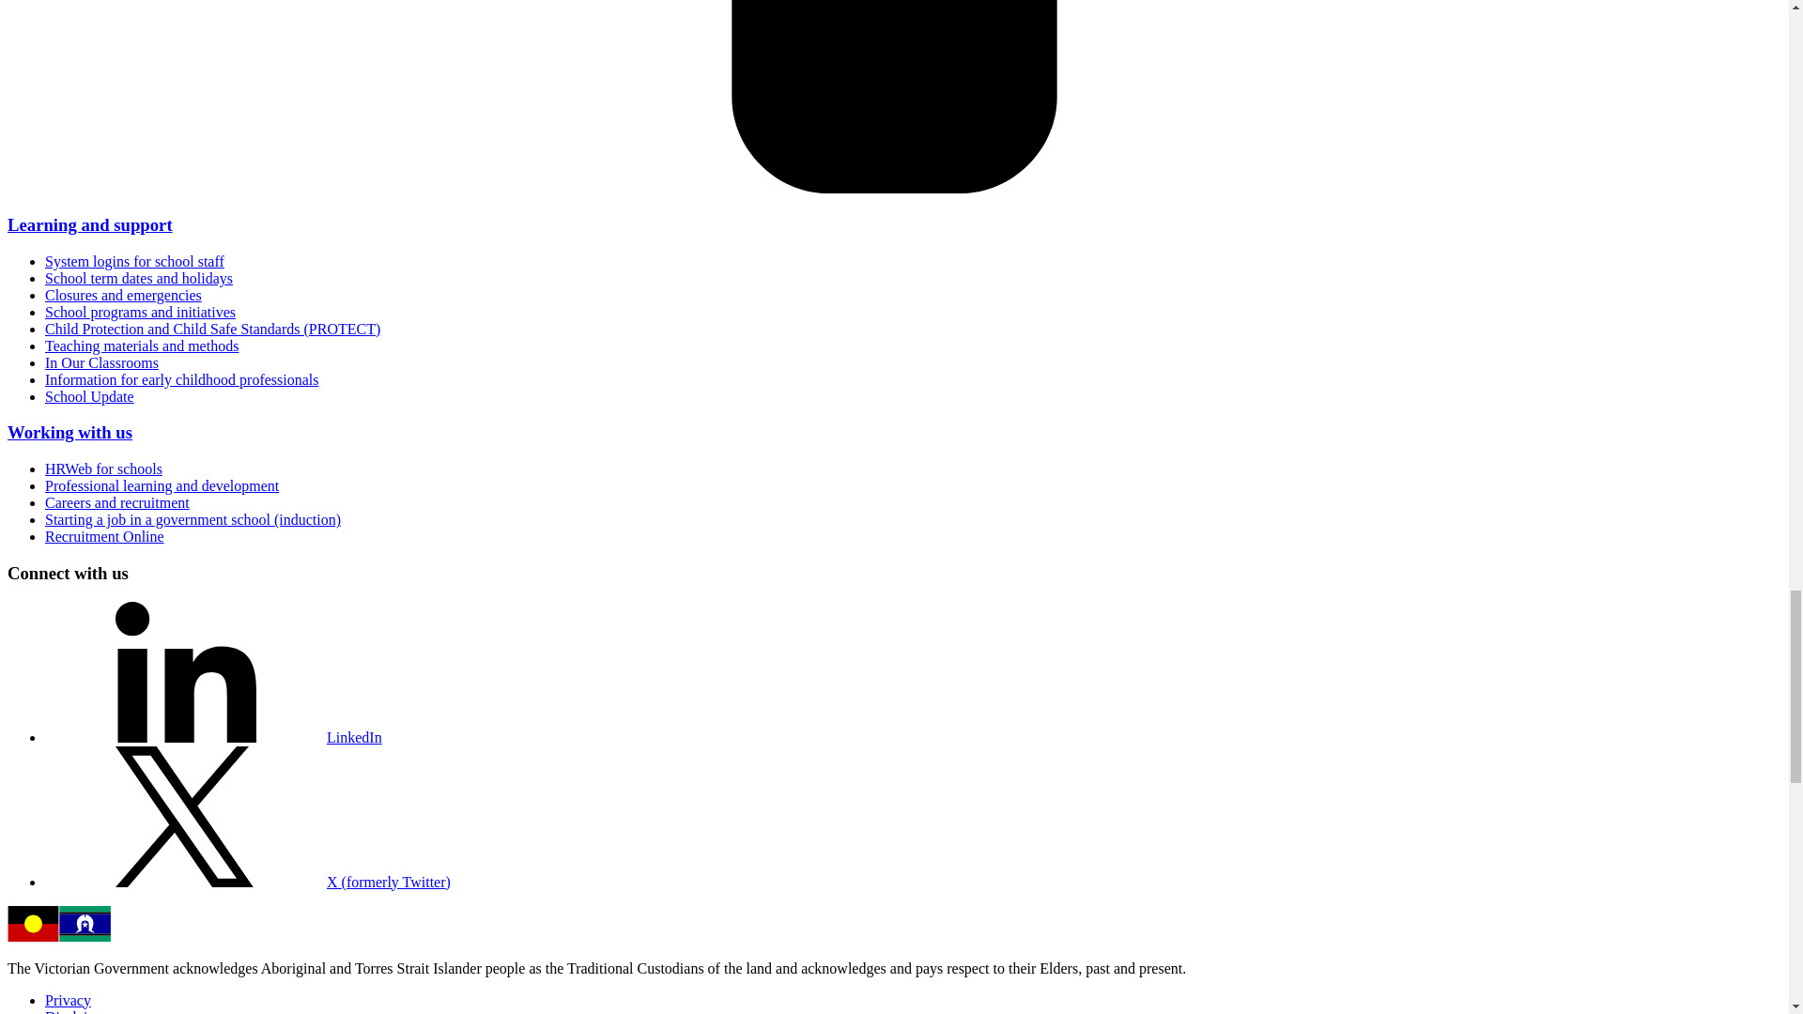  What do you see at coordinates (68, 1000) in the screenshot?
I see `Privacy` at bounding box center [68, 1000].